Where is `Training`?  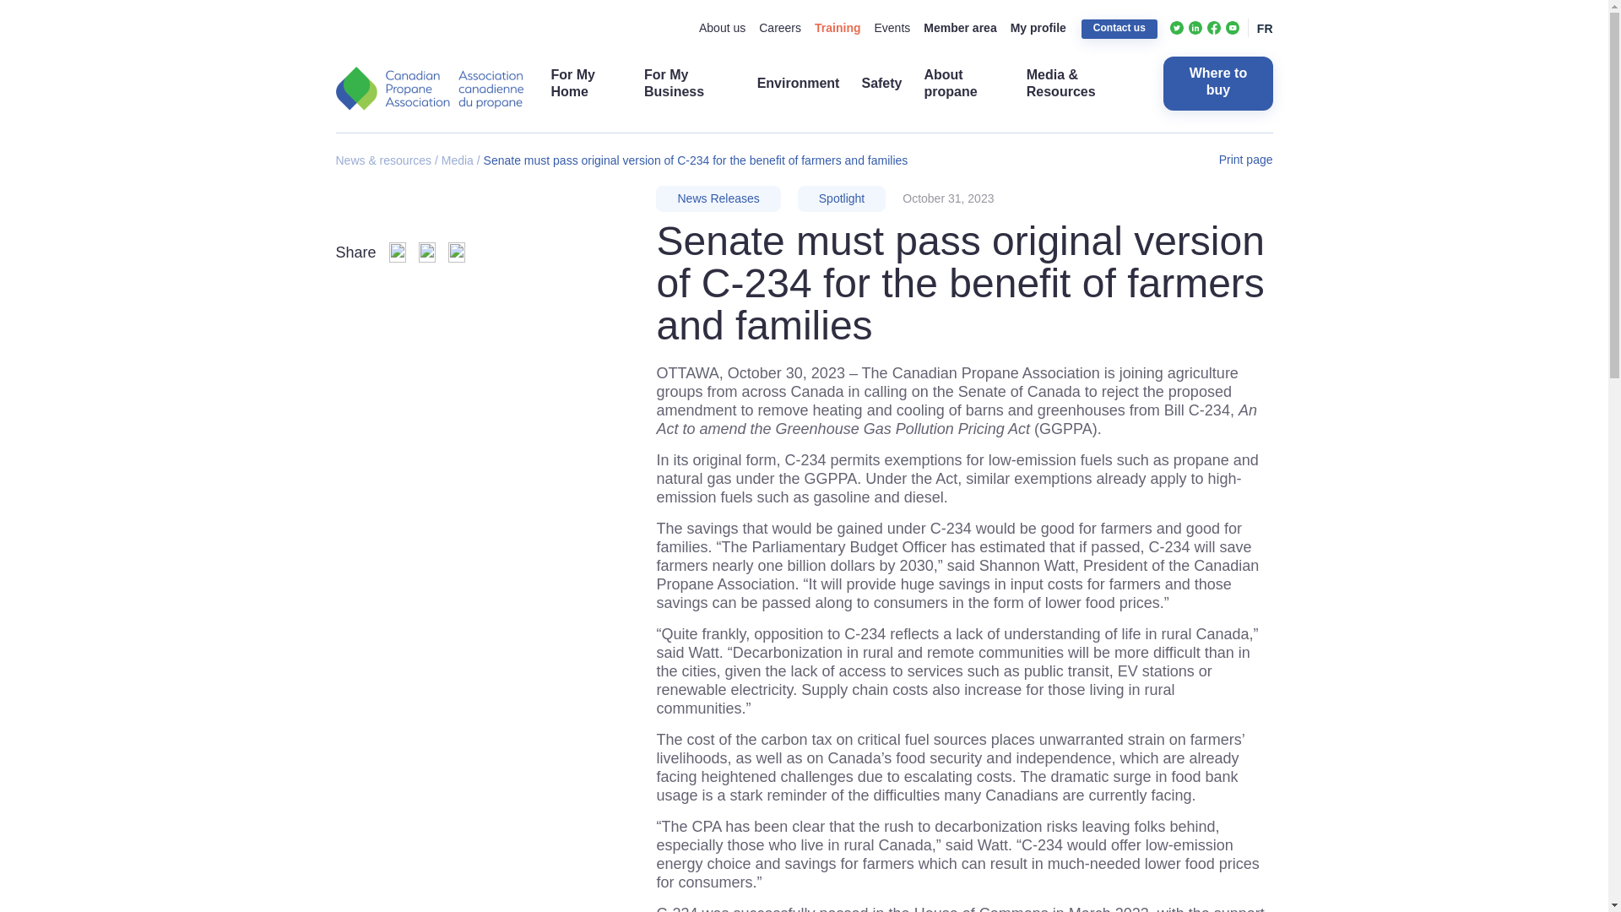 Training is located at coordinates (838, 27).